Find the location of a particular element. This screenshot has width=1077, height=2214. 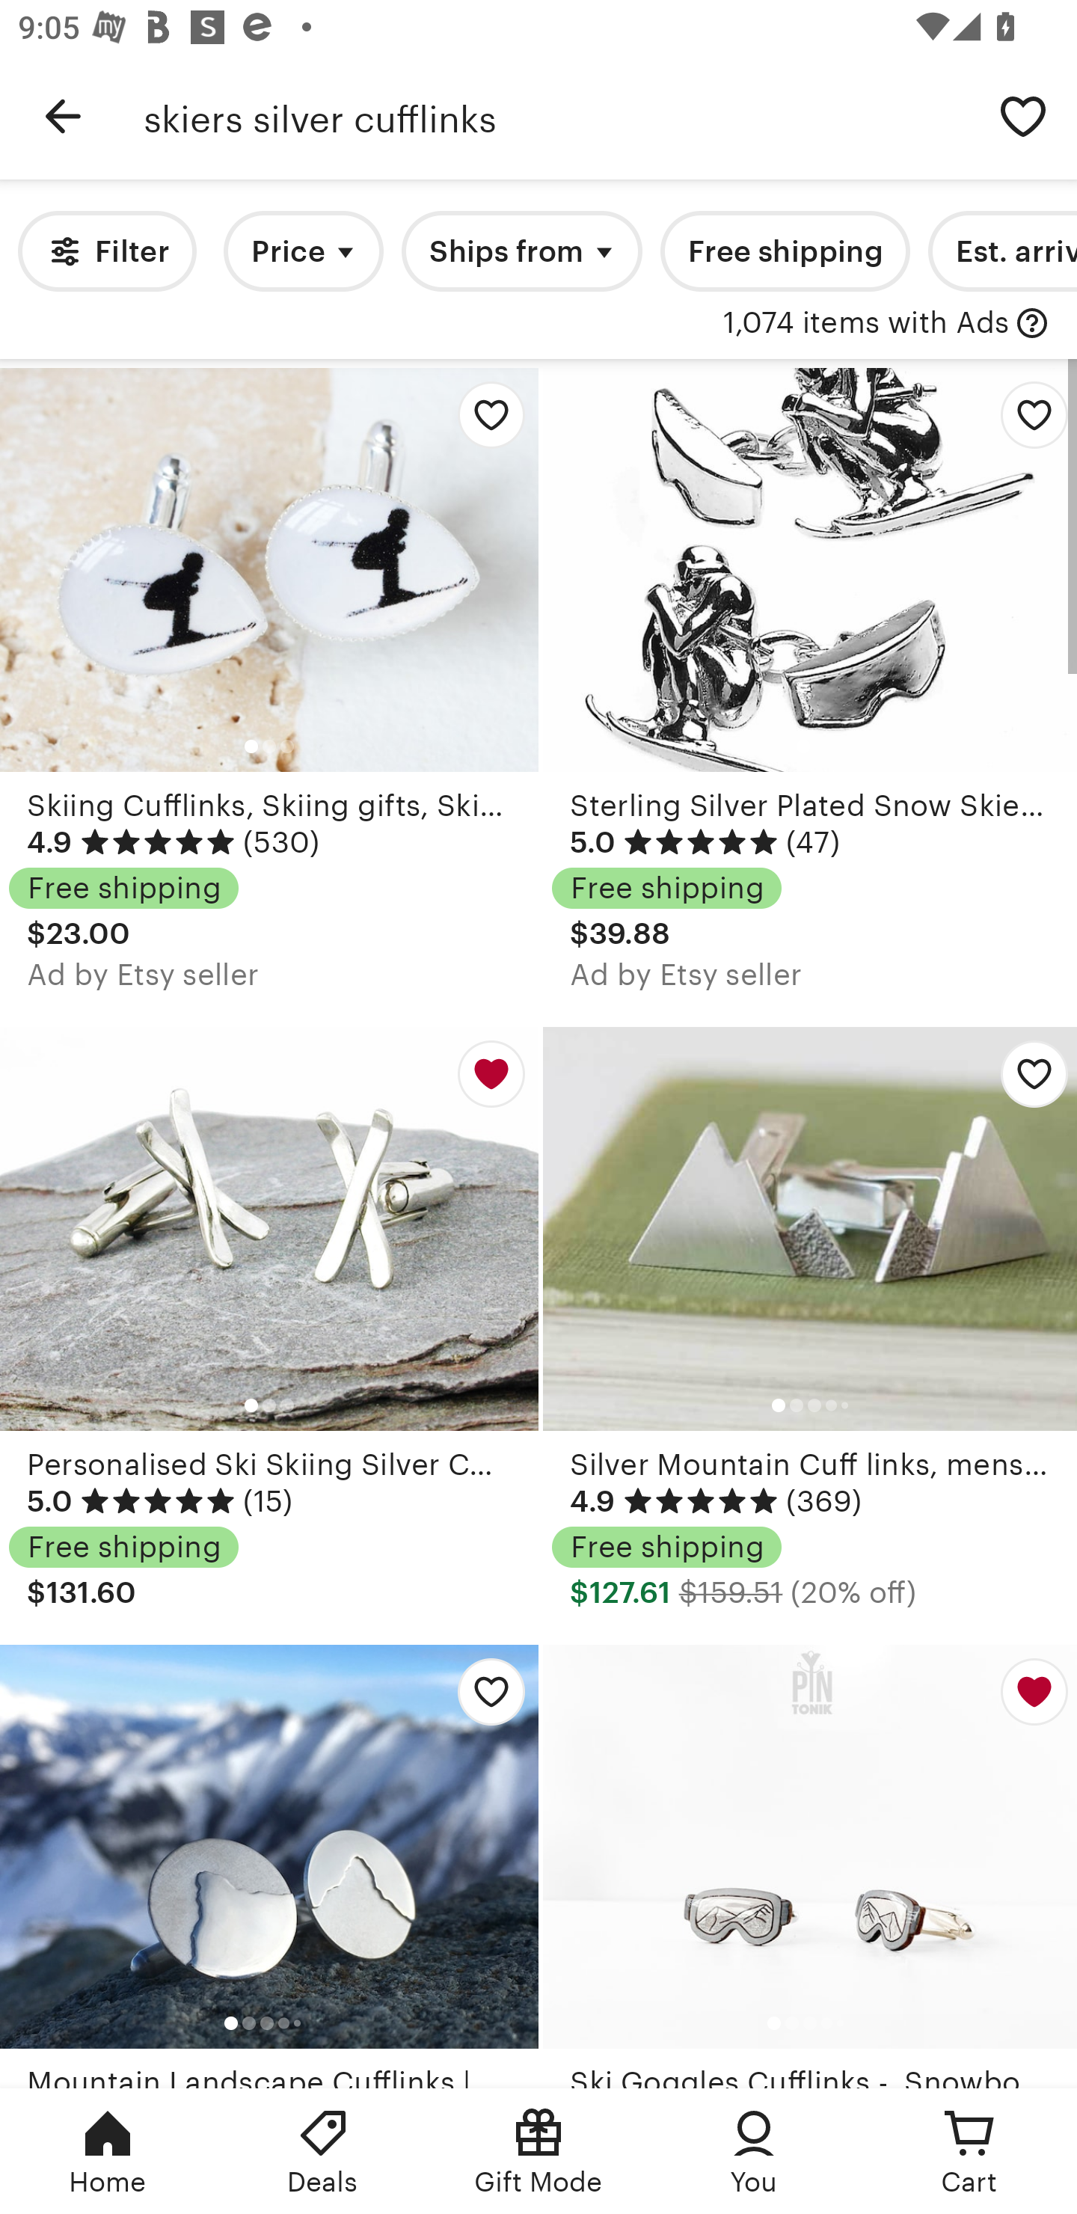

Cart is located at coordinates (969, 2151).